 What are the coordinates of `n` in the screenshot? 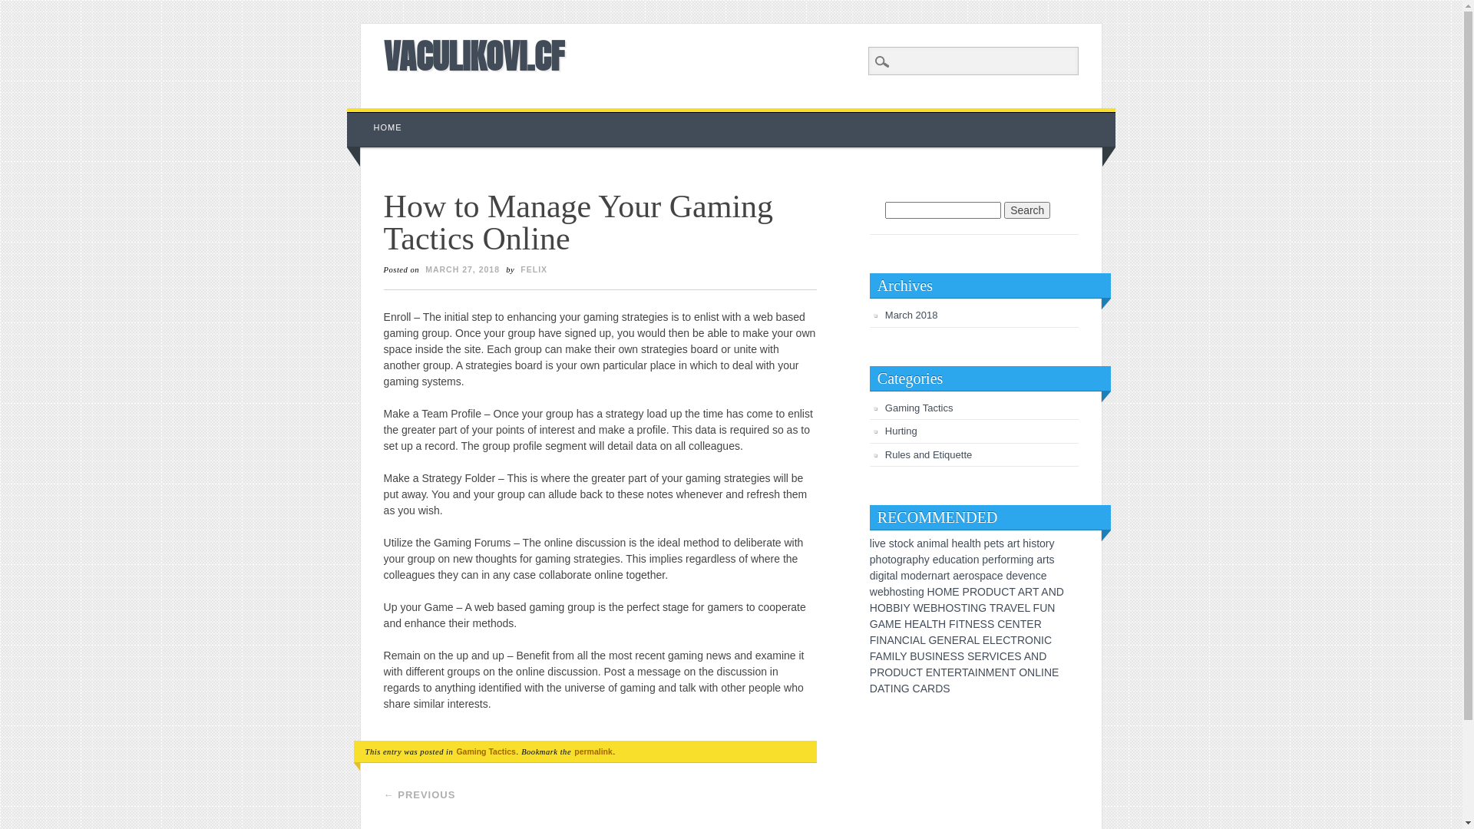 It's located at (934, 576).